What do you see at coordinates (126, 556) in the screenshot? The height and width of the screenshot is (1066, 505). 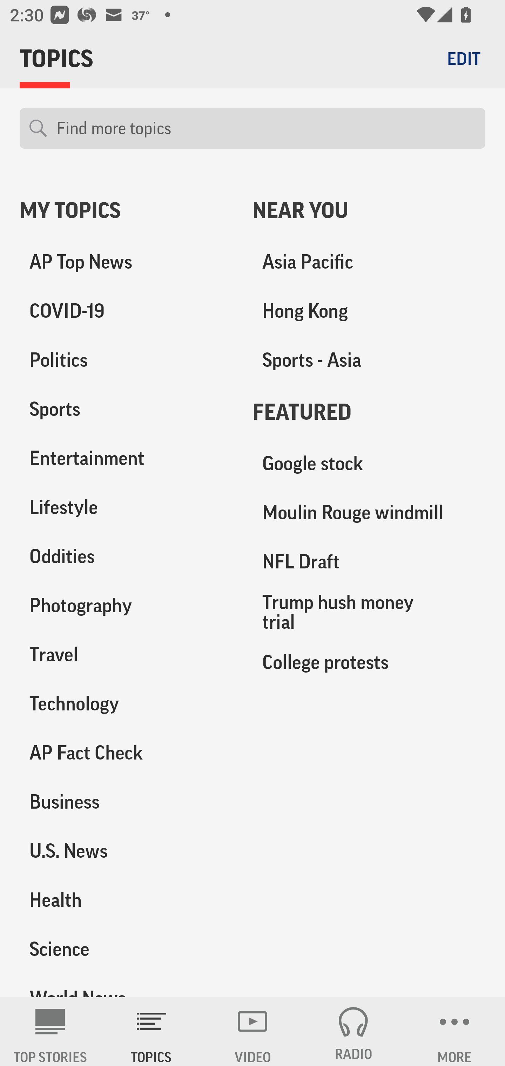 I see `Oddities` at bounding box center [126, 556].